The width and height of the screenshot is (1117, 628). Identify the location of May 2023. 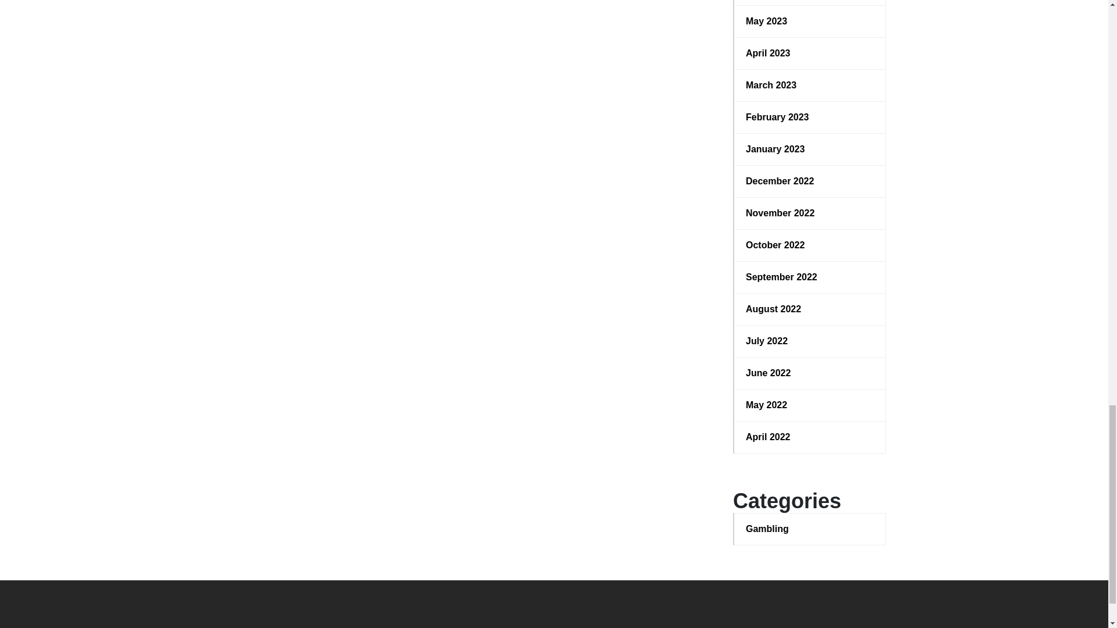
(810, 21).